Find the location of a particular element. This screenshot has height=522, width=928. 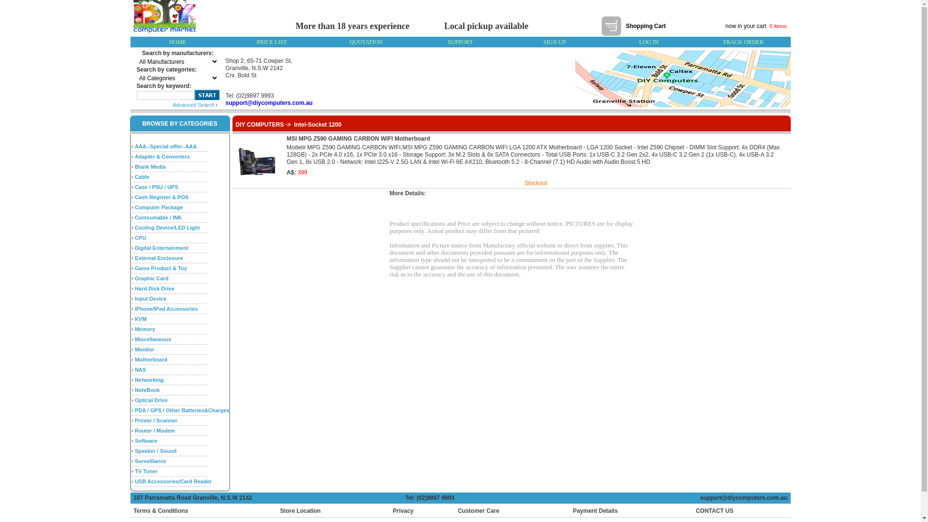

Digital Entertainment is located at coordinates (161, 247).